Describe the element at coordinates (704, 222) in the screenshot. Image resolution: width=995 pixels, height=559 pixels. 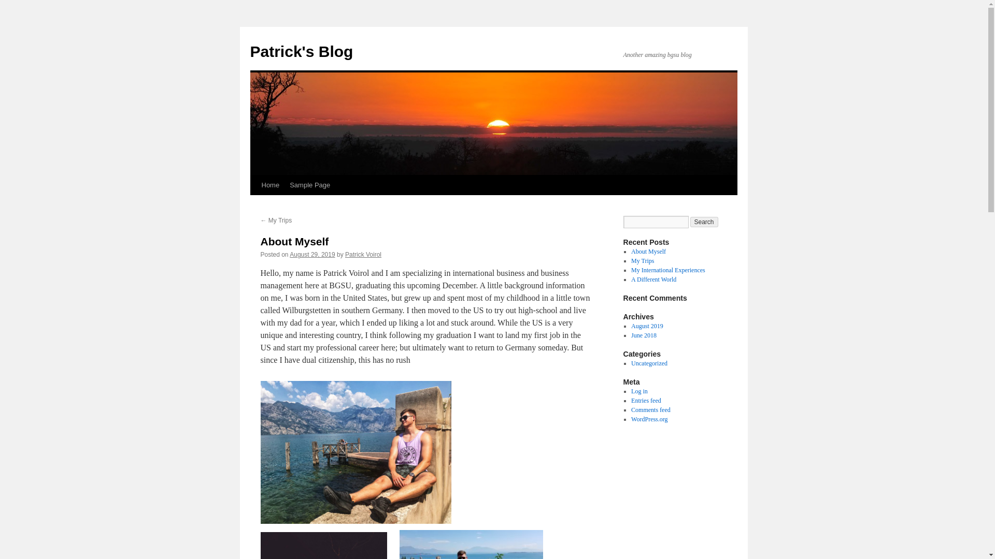
I see `Search` at that location.